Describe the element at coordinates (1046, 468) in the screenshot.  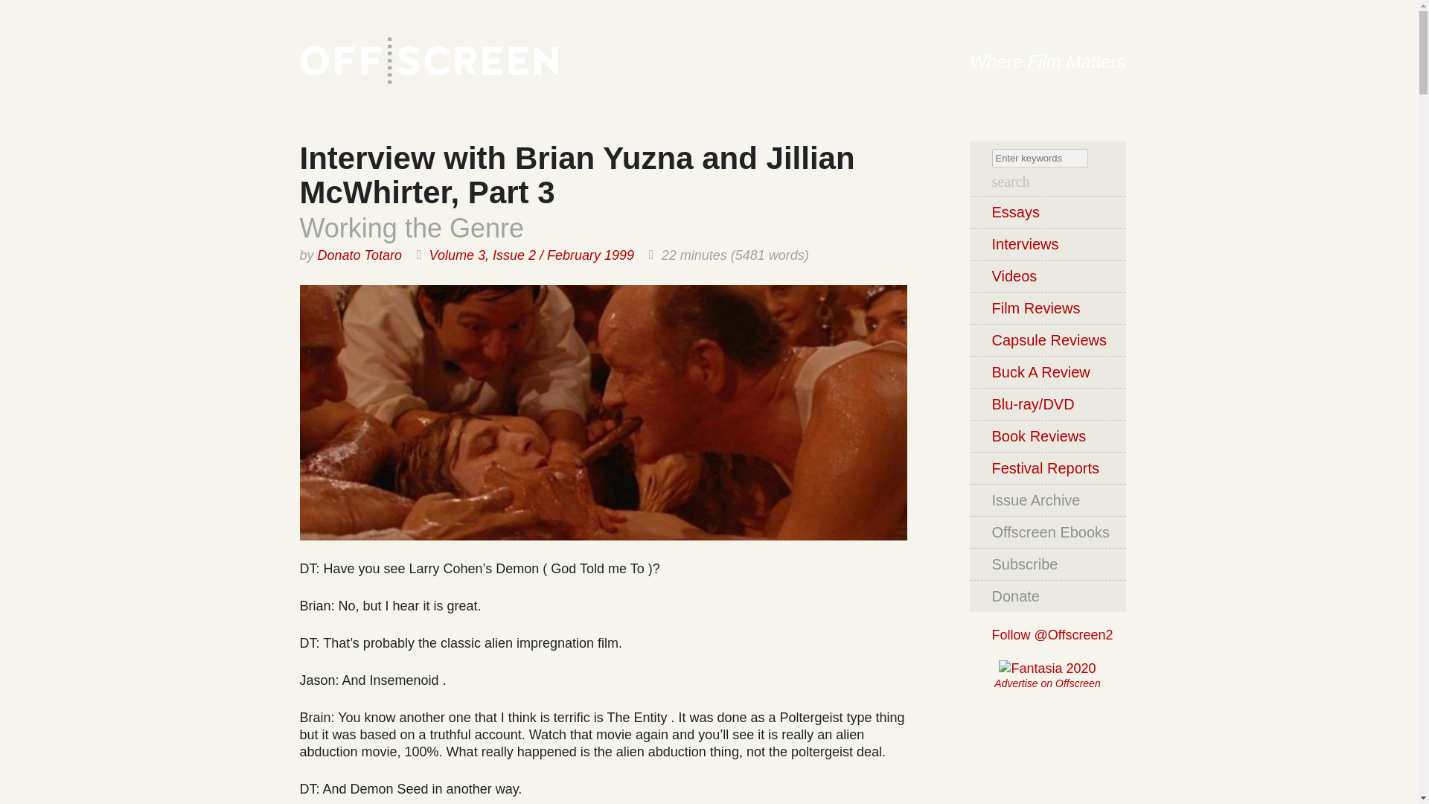
I see `Festival Reports` at that location.